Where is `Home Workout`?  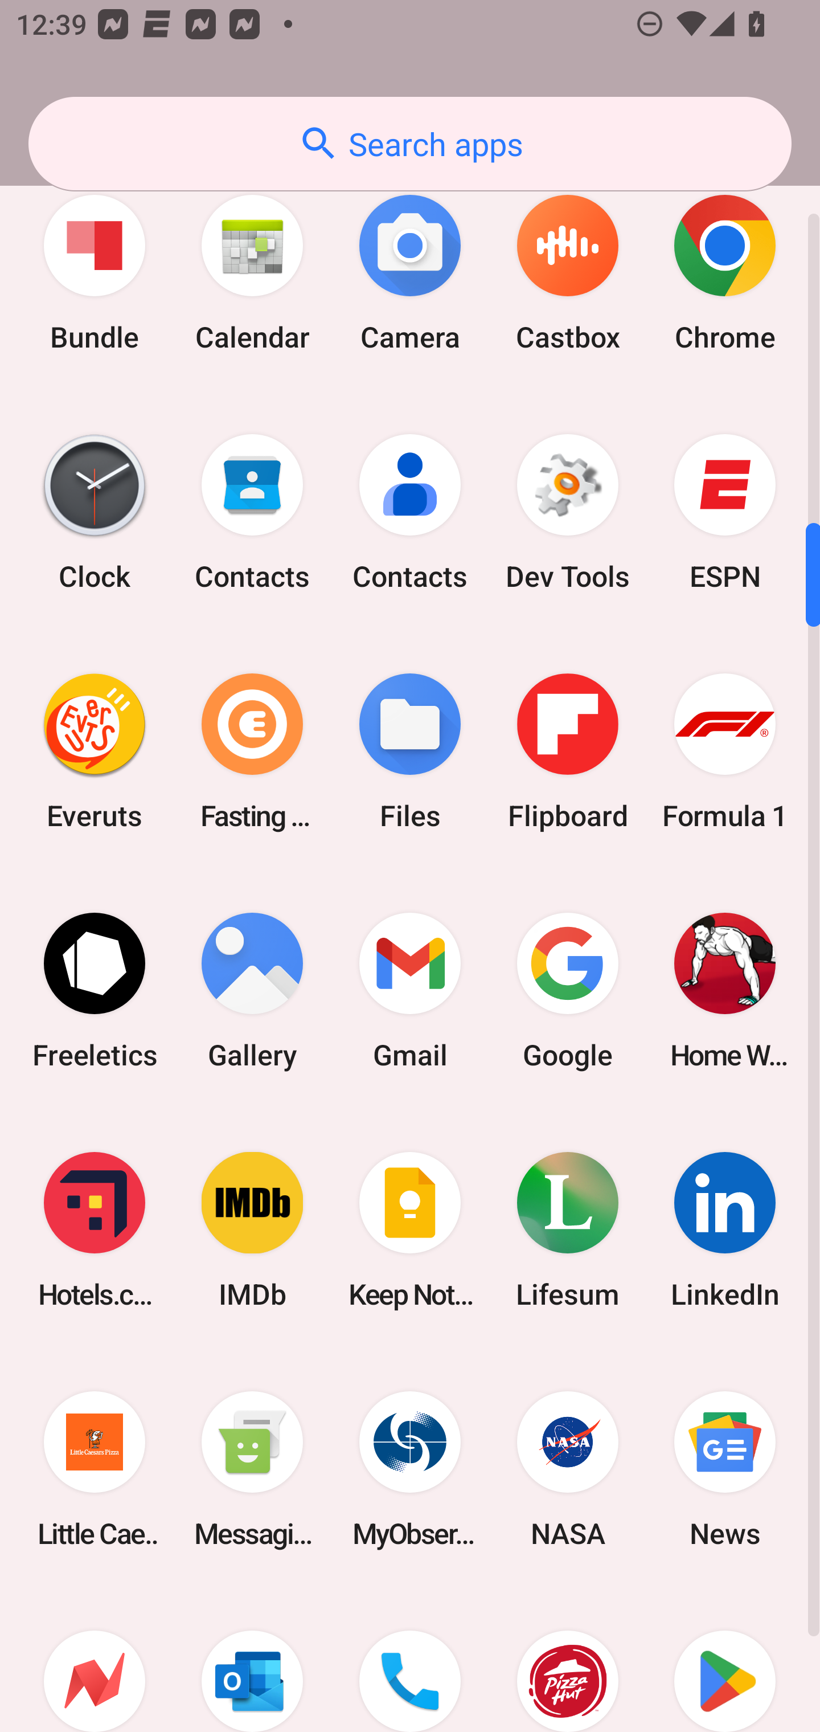
Home Workout is located at coordinates (725, 990).